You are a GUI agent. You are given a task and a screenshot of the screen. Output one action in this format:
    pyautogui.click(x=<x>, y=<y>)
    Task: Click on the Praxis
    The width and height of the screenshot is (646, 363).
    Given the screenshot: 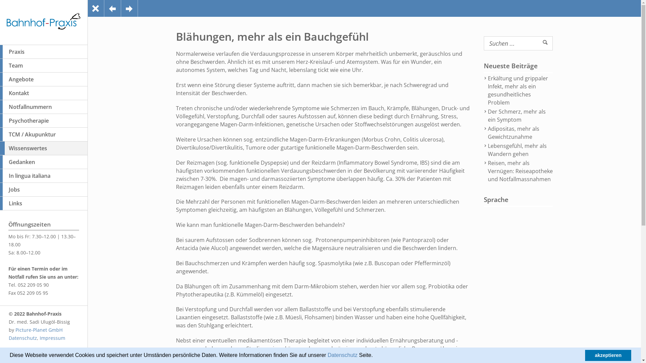 What is the action you would take?
    pyautogui.click(x=44, y=52)
    